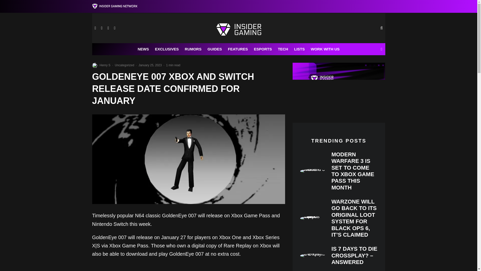  Describe the element at coordinates (193, 49) in the screenshot. I see `RUMORS` at that location.